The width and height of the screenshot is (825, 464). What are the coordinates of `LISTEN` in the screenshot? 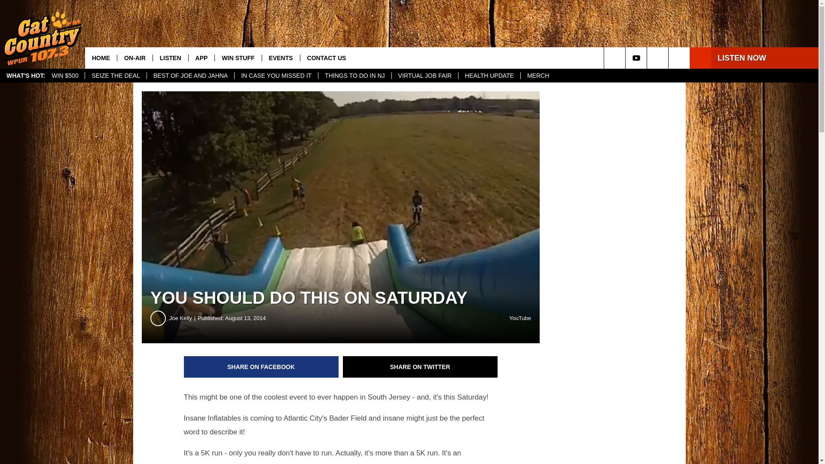 It's located at (170, 58).